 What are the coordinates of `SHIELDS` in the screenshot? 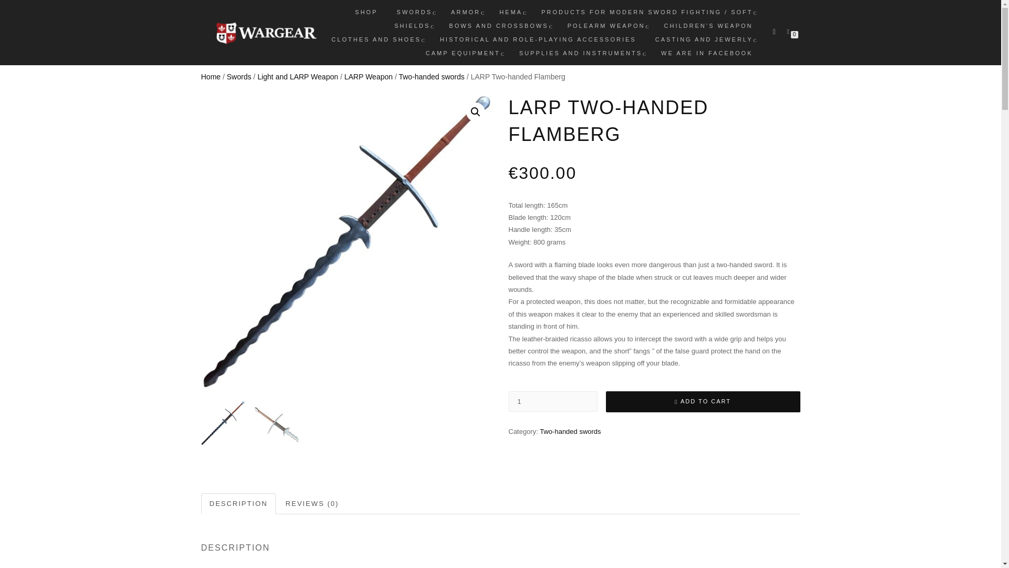 It's located at (412, 25).